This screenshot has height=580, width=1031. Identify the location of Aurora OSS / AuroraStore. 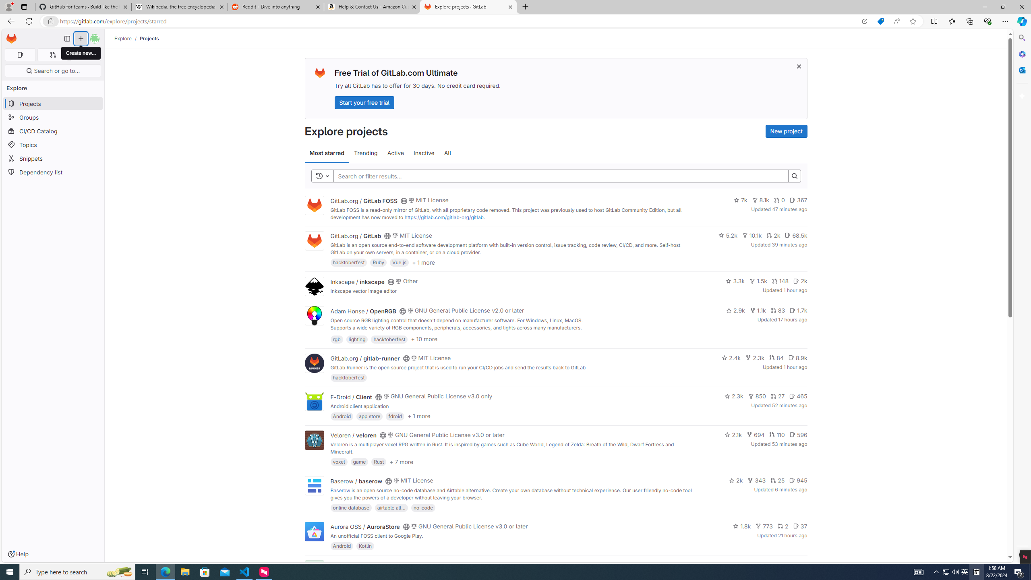
(365, 527).